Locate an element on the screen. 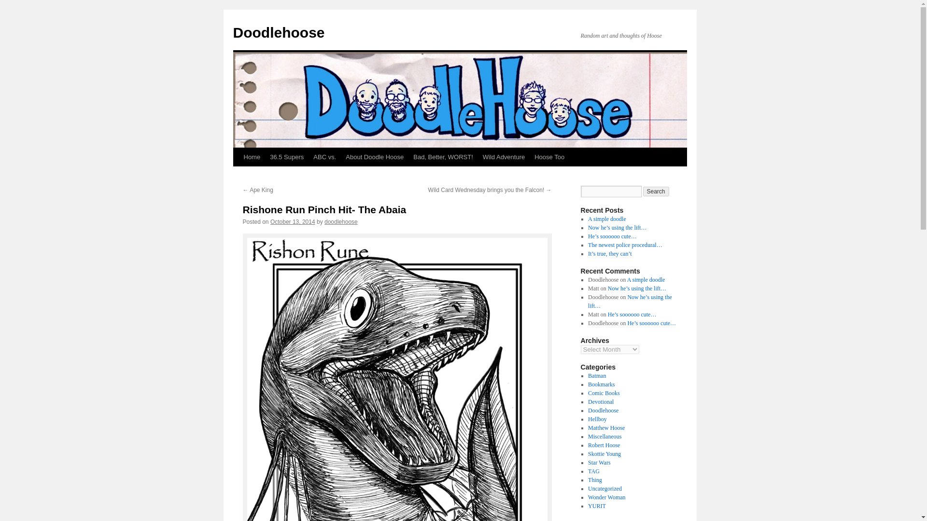  5:33 pm is located at coordinates (293, 221).